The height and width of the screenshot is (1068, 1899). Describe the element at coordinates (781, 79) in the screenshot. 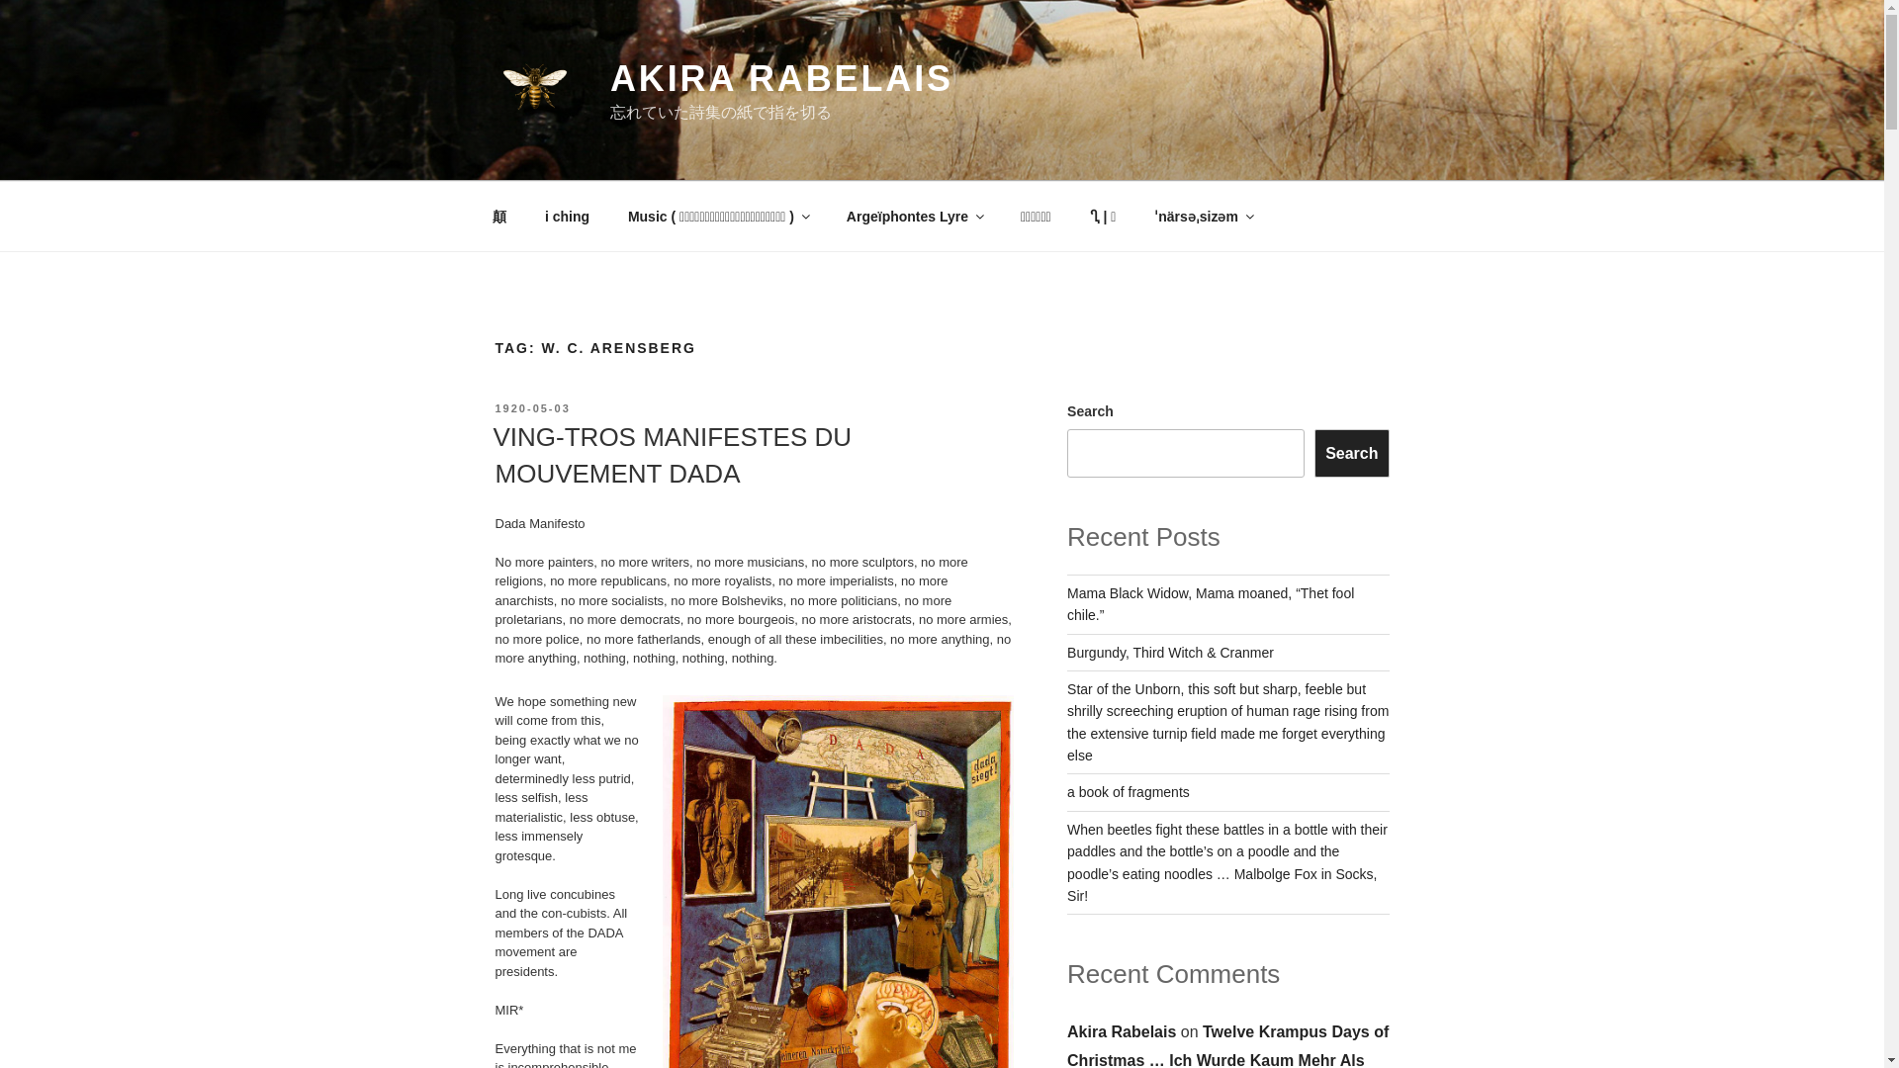

I see `AKIRA RABELAIS` at that location.